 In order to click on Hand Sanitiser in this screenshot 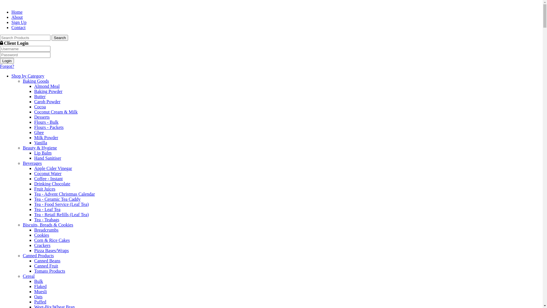, I will do `click(48, 158)`.